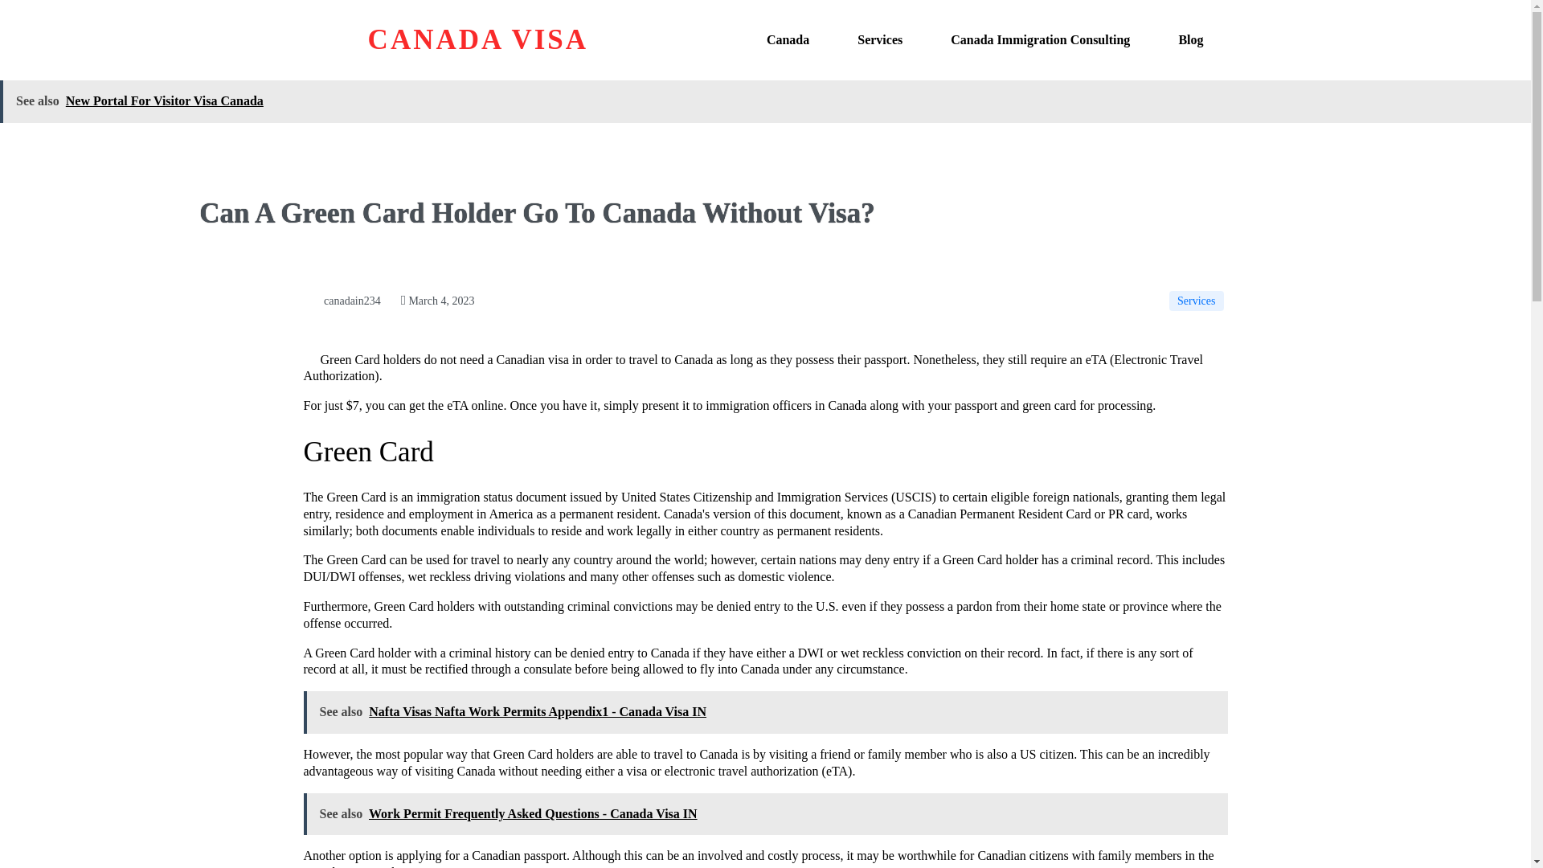 Image resolution: width=1543 pixels, height=868 pixels. Describe the element at coordinates (342, 301) in the screenshot. I see `canadain234` at that location.